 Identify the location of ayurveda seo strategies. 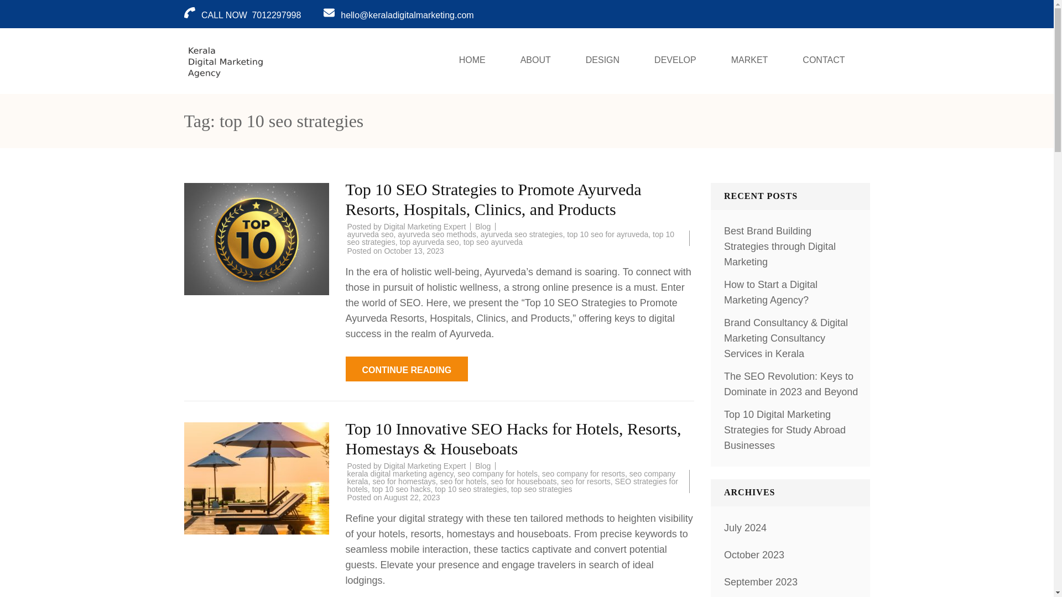
(522, 234).